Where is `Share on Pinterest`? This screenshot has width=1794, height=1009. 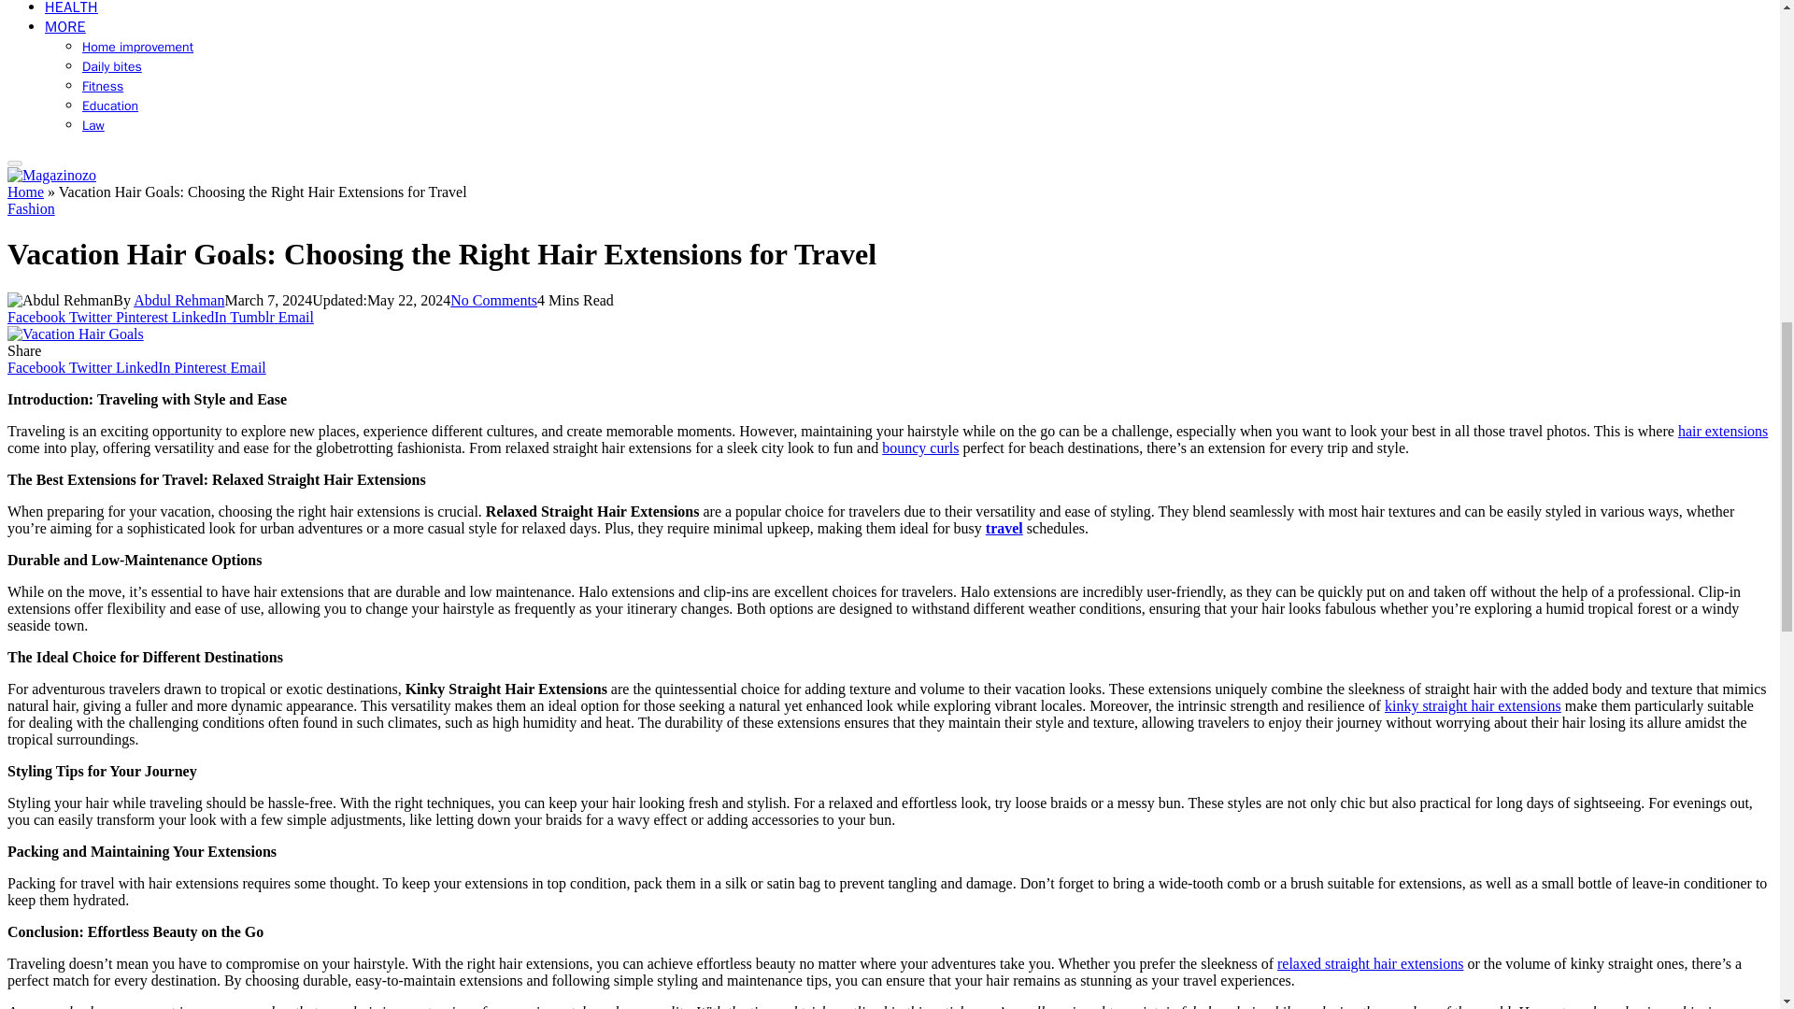 Share on Pinterest is located at coordinates (144, 316).